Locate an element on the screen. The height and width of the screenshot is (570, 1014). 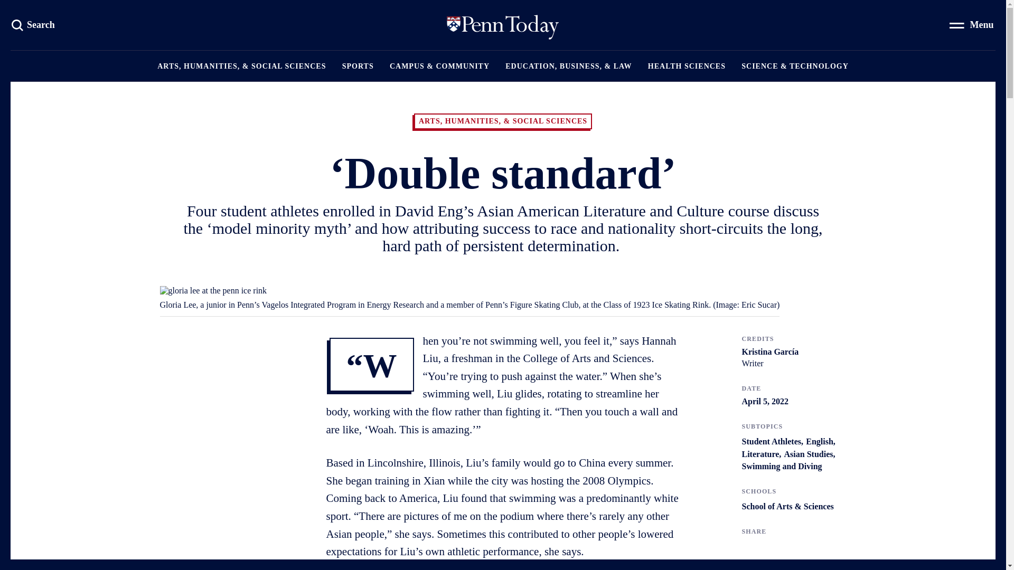
Share - Twitter is located at coordinates (745, 549).